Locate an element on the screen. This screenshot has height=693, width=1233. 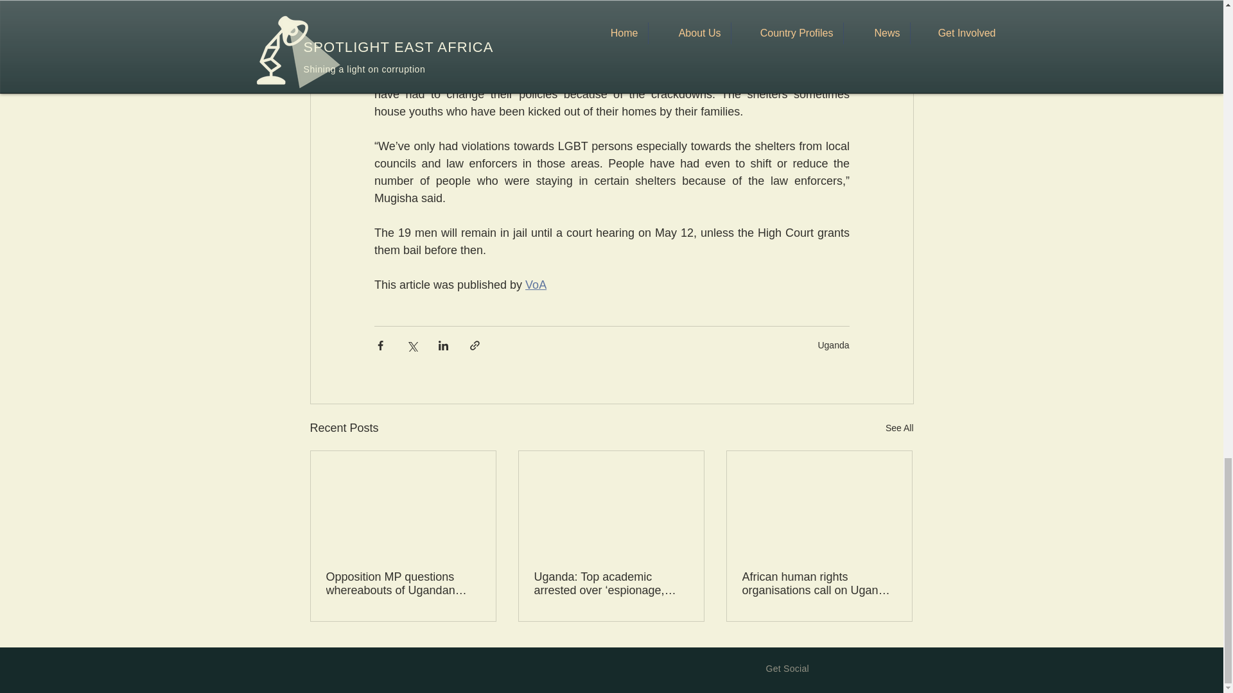
Uganda is located at coordinates (833, 345).